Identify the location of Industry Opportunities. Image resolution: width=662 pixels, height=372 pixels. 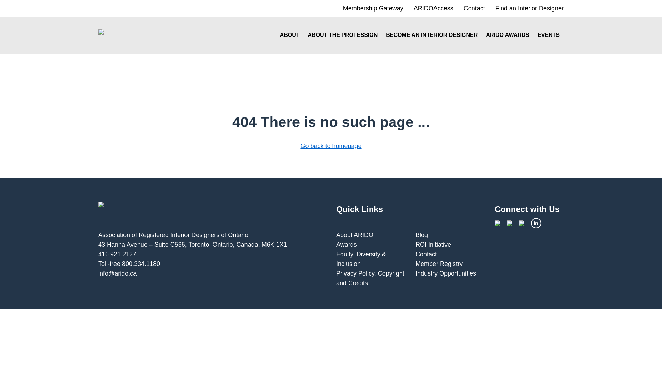
(446, 273).